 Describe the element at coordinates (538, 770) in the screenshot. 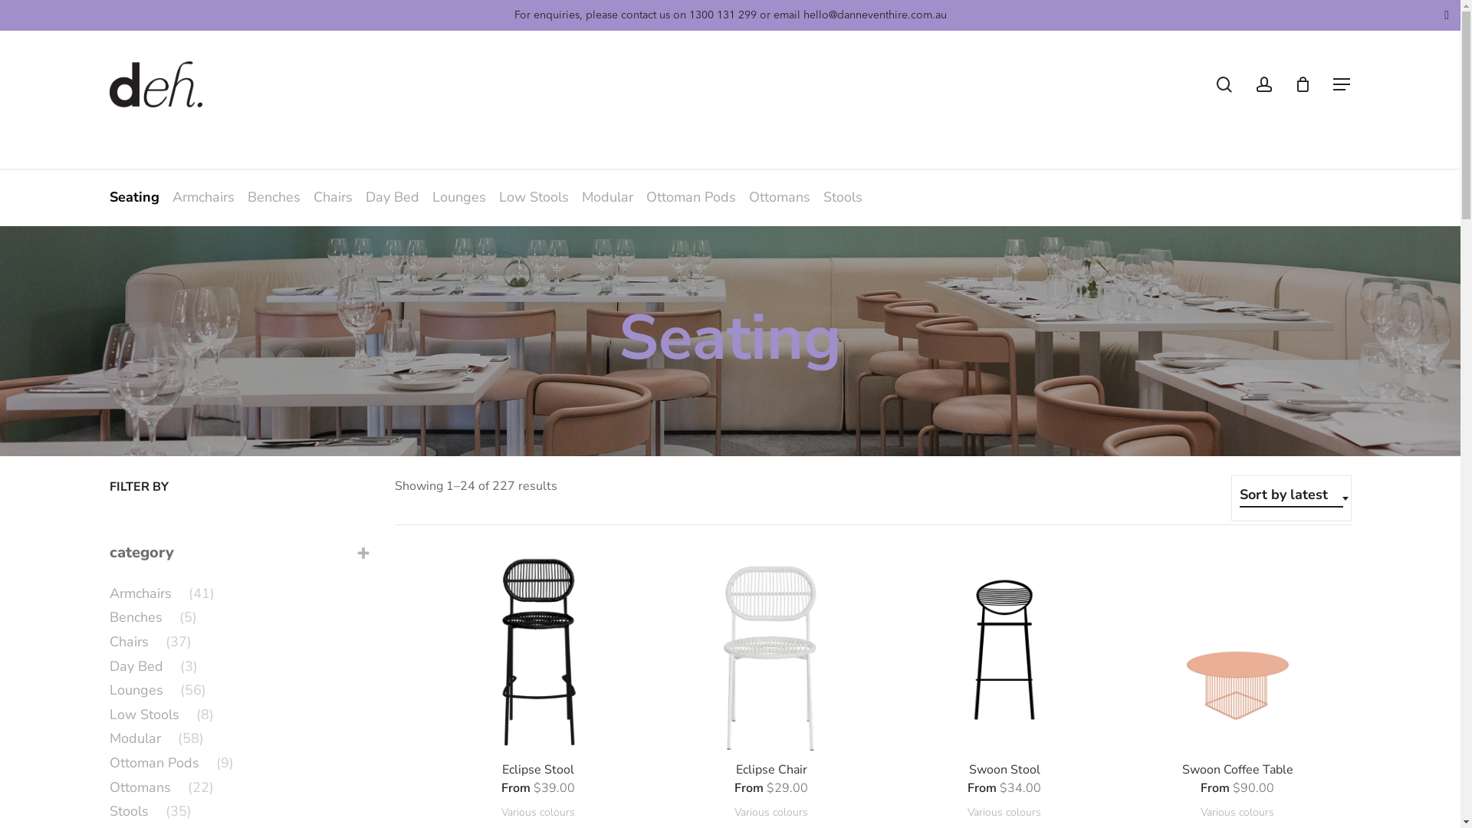

I see `Eclipse Stool` at that location.